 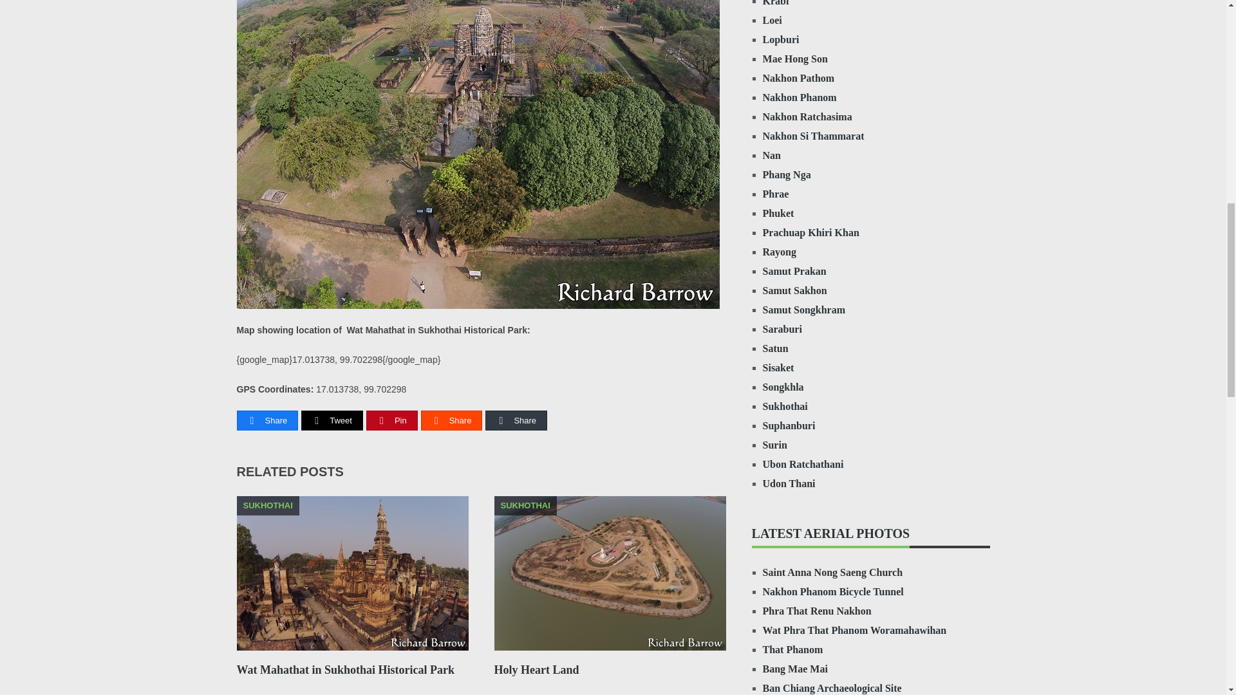 What do you see at coordinates (353, 576) in the screenshot?
I see `SUKHOTHAI` at bounding box center [353, 576].